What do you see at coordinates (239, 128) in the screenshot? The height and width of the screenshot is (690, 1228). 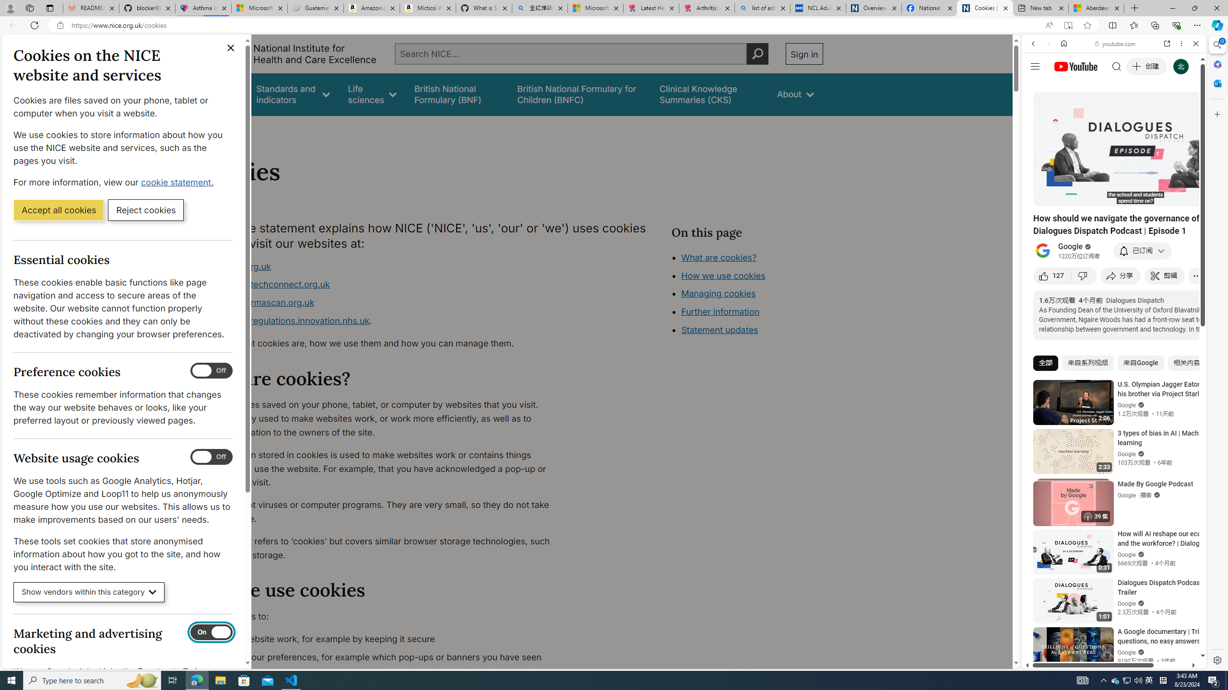 I see `About` at bounding box center [239, 128].